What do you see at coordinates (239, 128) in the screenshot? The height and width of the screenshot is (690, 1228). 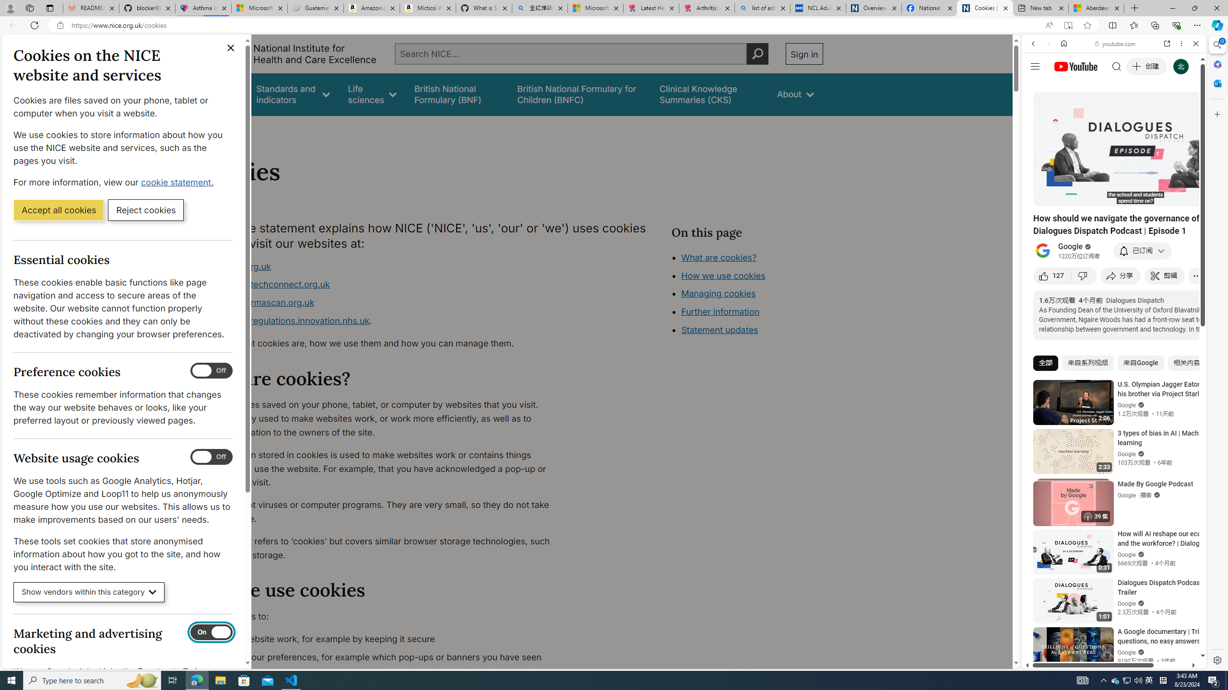 I see `About` at bounding box center [239, 128].